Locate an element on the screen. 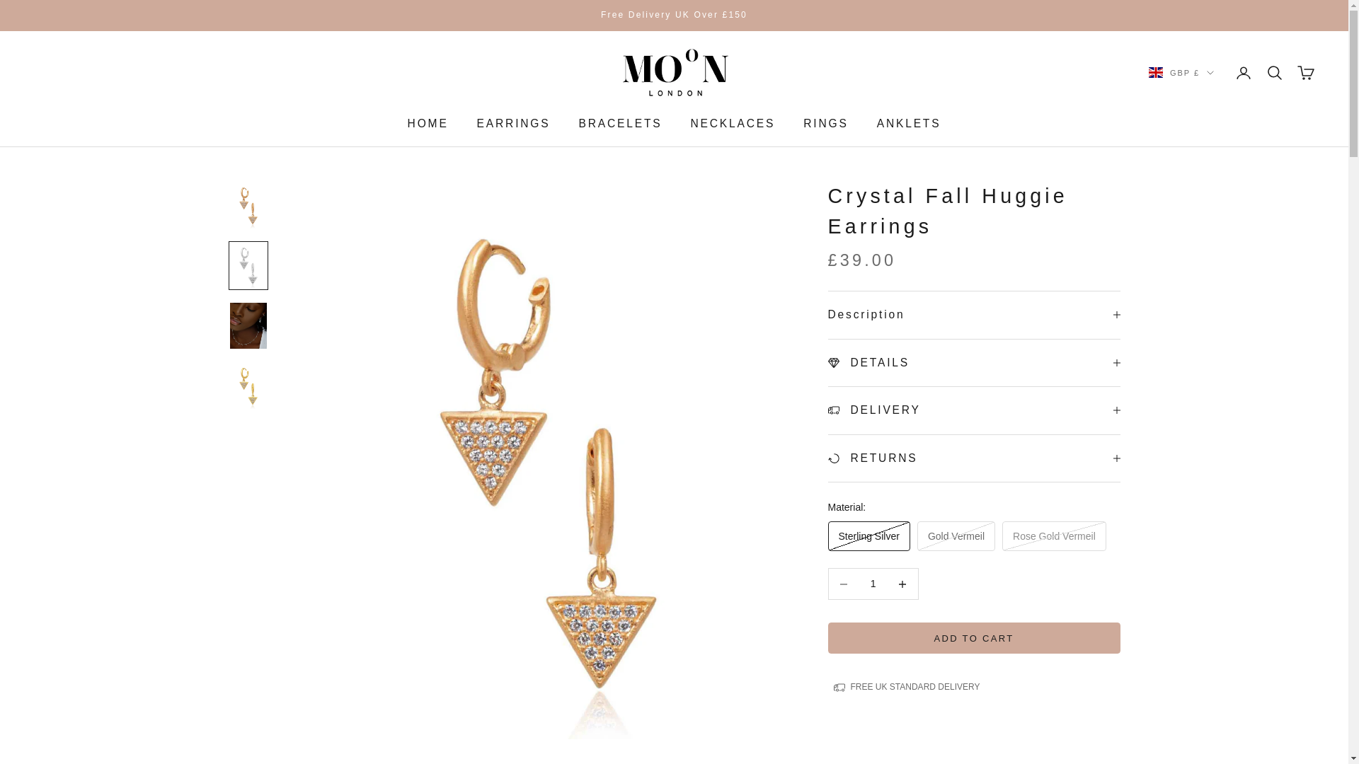 The height and width of the screenshot is (764, 1359). Moon London is located at coordinates (674, 72).